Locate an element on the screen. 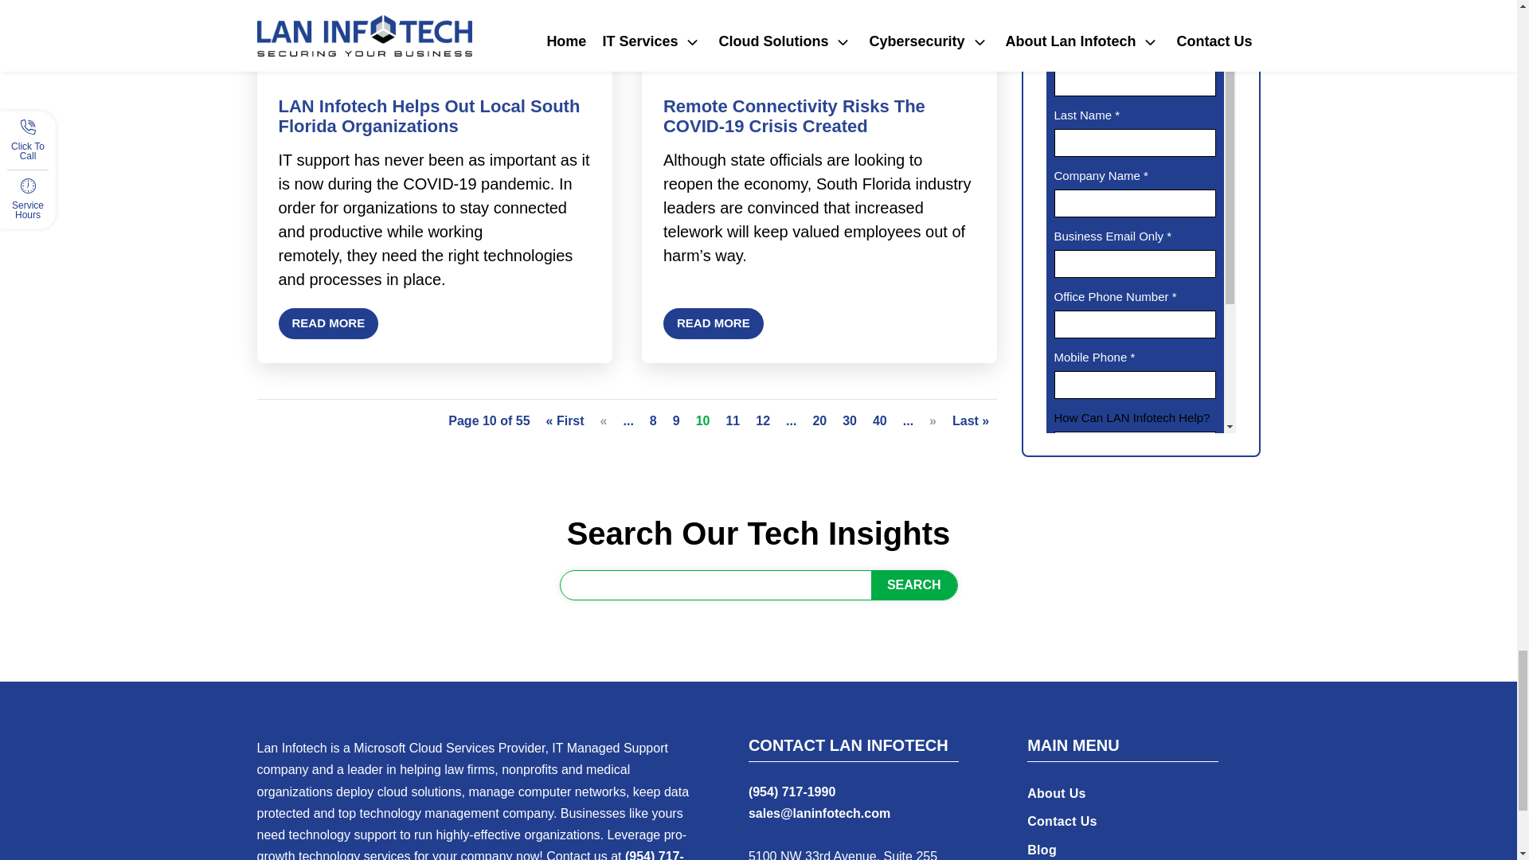 The width and height of the screenshot is (1529, 860). Page 30 is located at coordinates (849, 422).